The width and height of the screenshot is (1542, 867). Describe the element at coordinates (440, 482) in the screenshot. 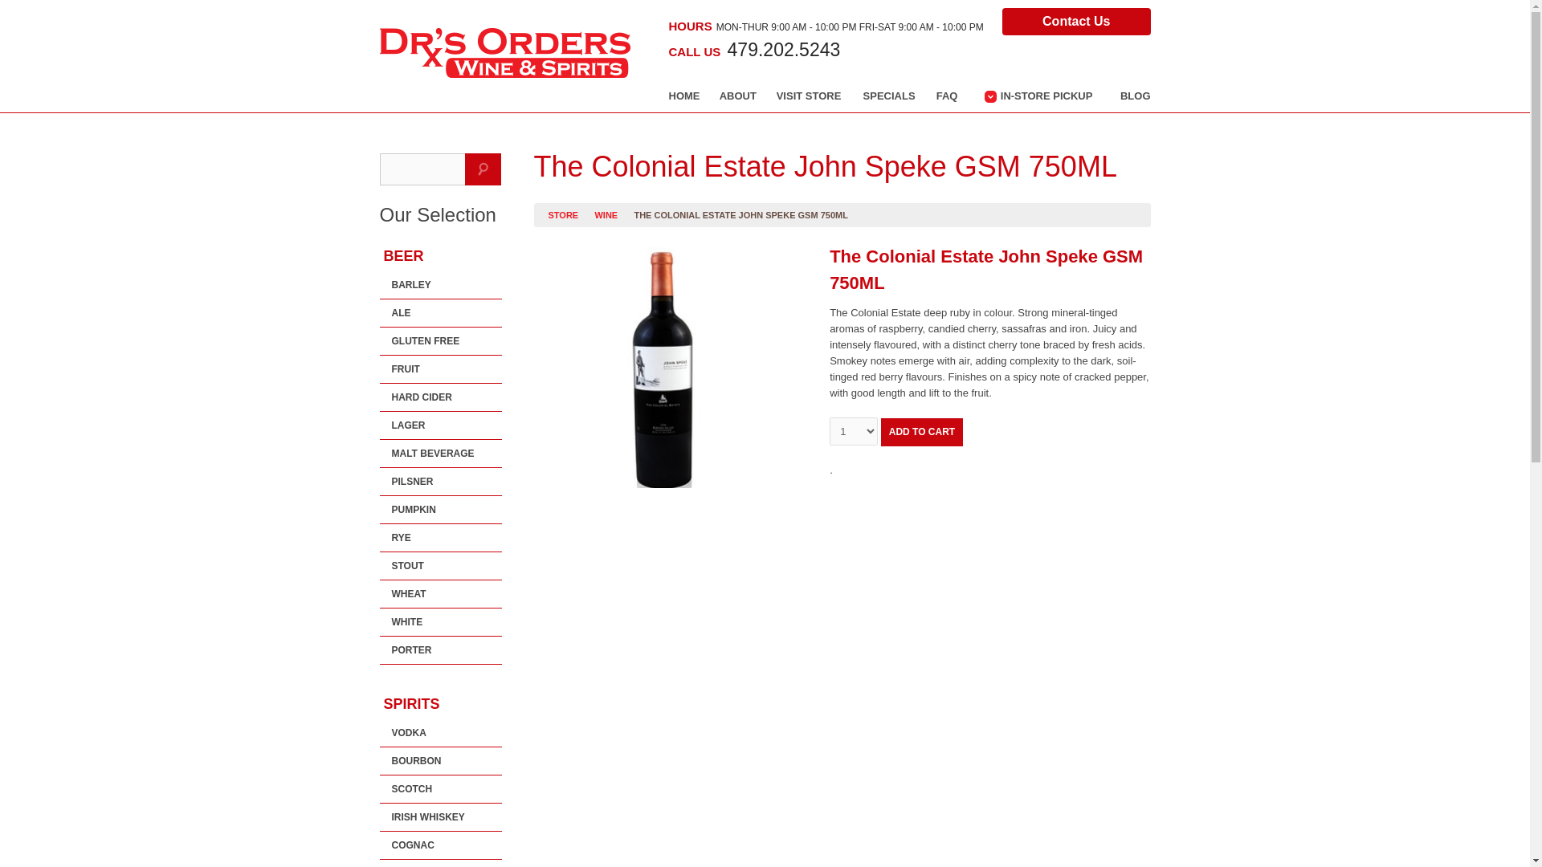

I see `PILSNER` at that location.